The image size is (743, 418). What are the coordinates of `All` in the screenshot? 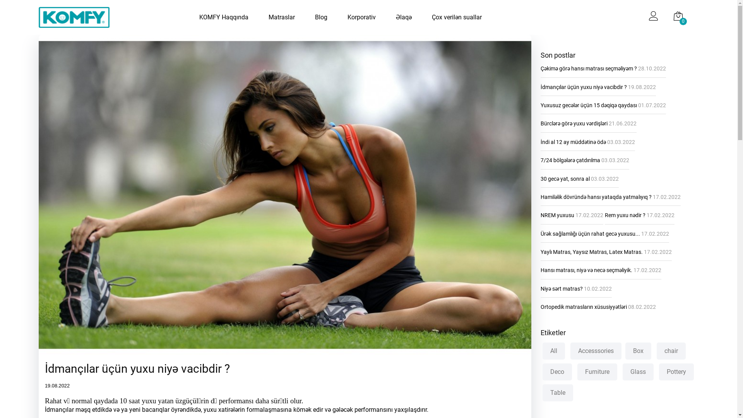 It's located at (554, 351).